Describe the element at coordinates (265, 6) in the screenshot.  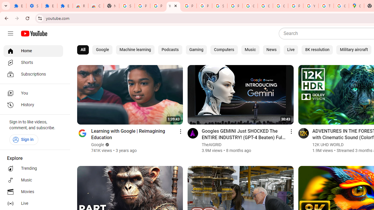
I see `Google Account` at that location.